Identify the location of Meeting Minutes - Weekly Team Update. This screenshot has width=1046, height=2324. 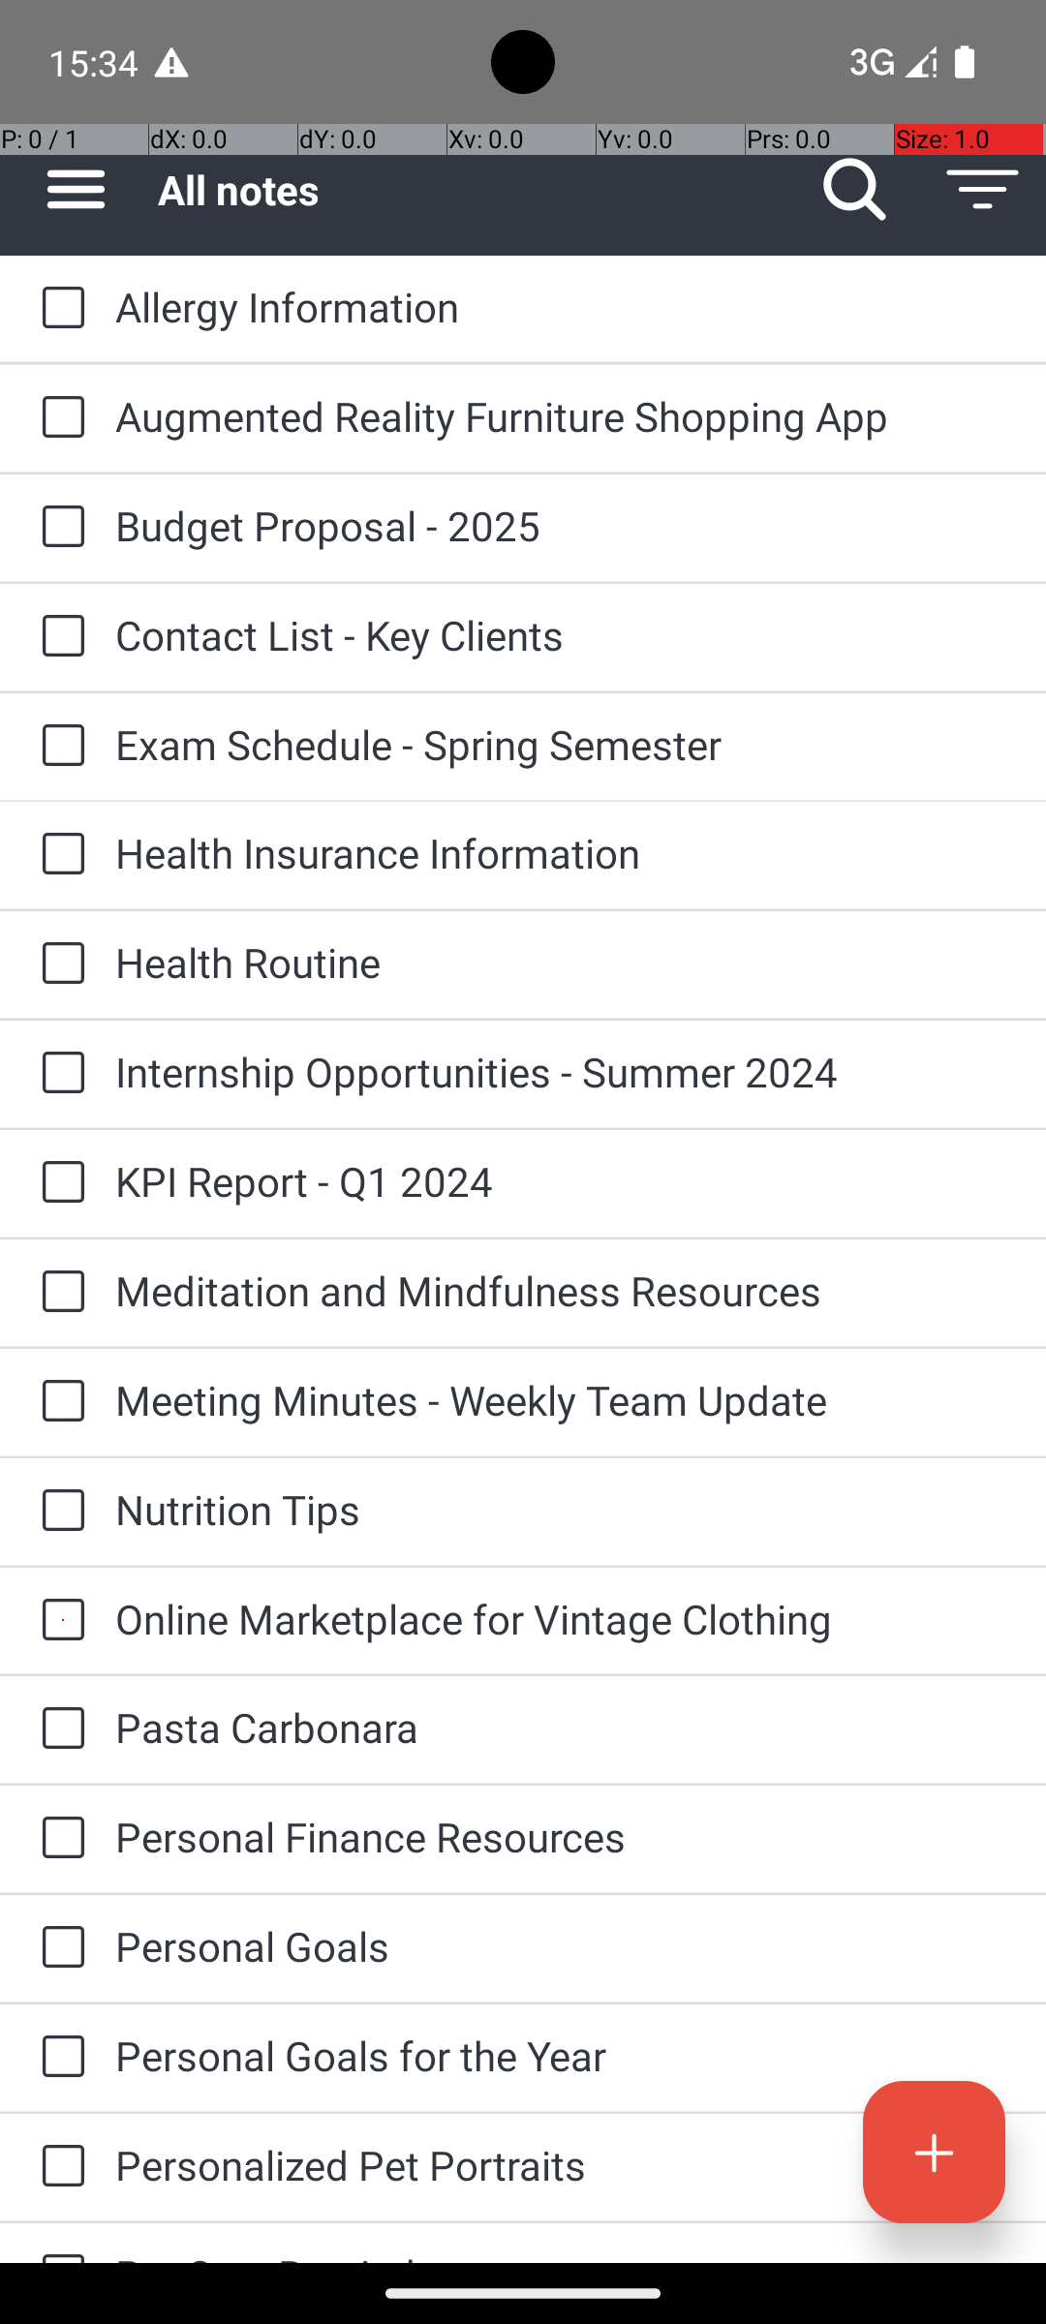
(562, 1400).